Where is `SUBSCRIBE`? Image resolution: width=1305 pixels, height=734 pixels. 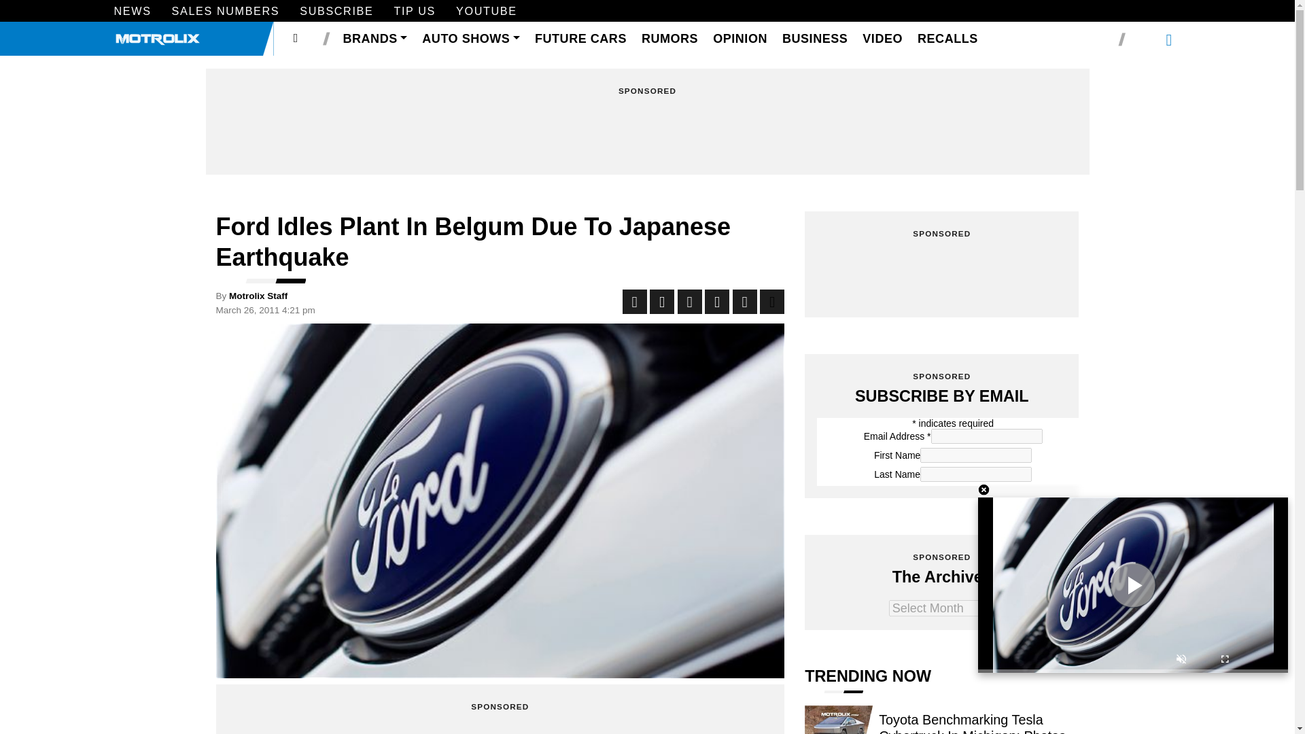 SUBSCRIBE is located at coordinates (336, 12).